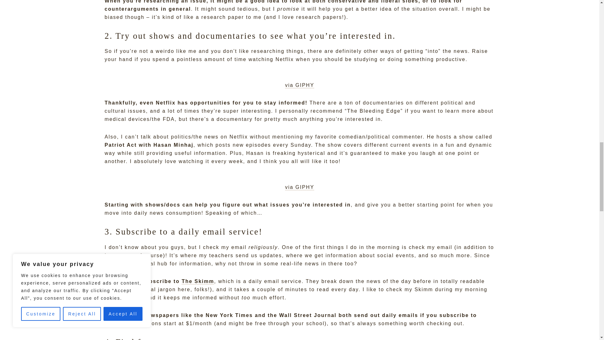 This screenshot has height=340, width=604. I want to click on via GIPHY, so click(299, 187).